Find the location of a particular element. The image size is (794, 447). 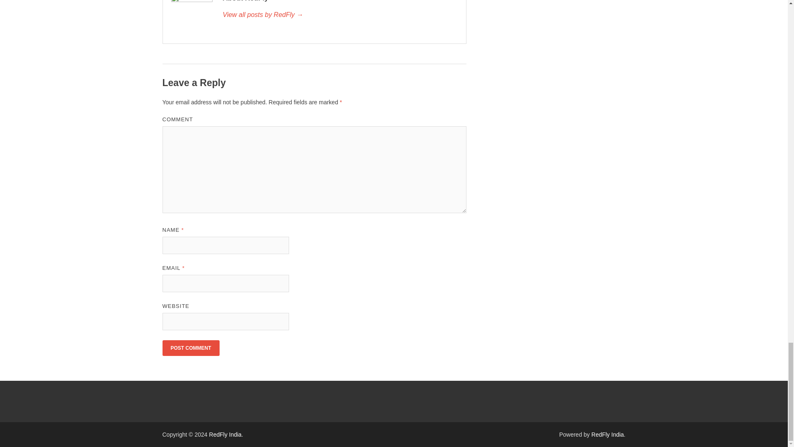

RedFly India is located at coordinates (608, 435).